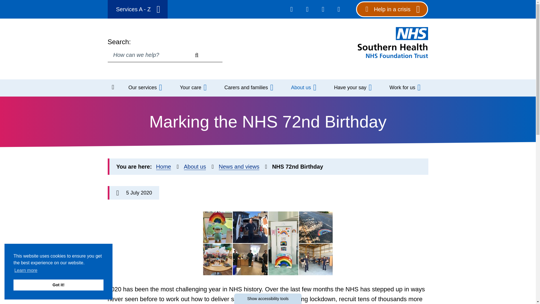 The width and height of the screenshot is (540, 304). Describe the element at coordinates (192, 88) in the screenshot. I see `Your care` at that location.